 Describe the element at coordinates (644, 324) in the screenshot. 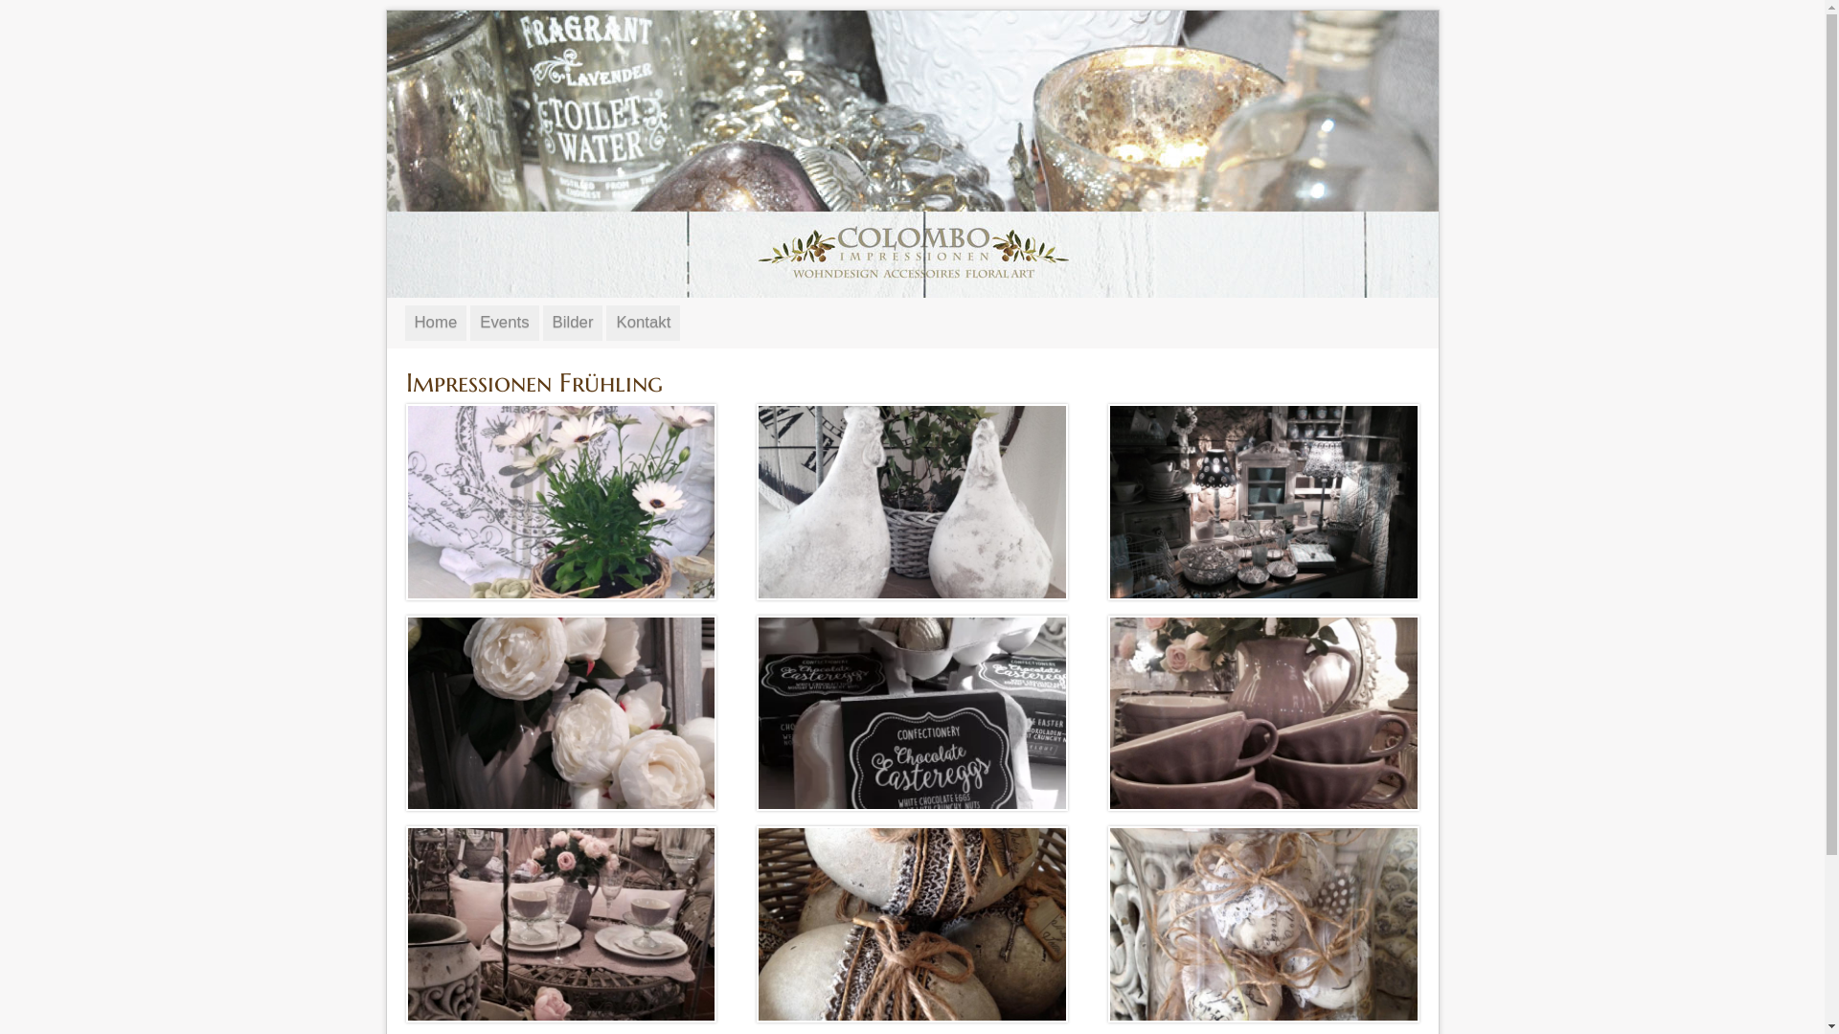

I see `Kontakt` at that location.